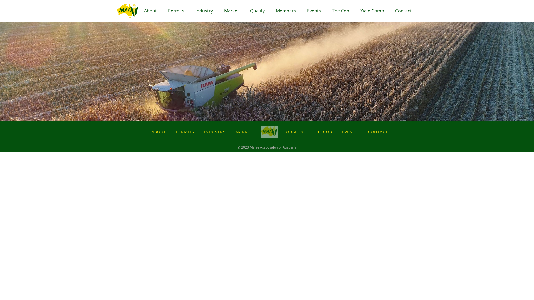  I want to click on The Cob, so click(341, 11).